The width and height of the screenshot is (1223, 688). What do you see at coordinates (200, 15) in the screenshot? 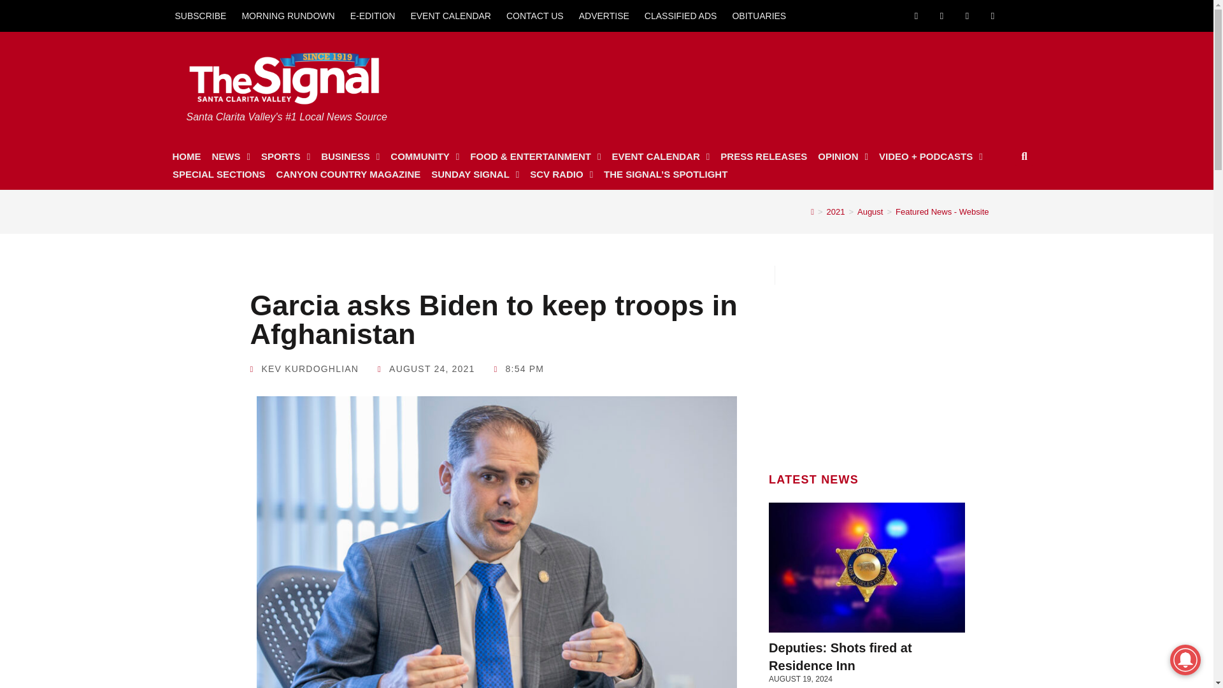
I see `SUBSCRIBE` at bounding box center [200, 15].